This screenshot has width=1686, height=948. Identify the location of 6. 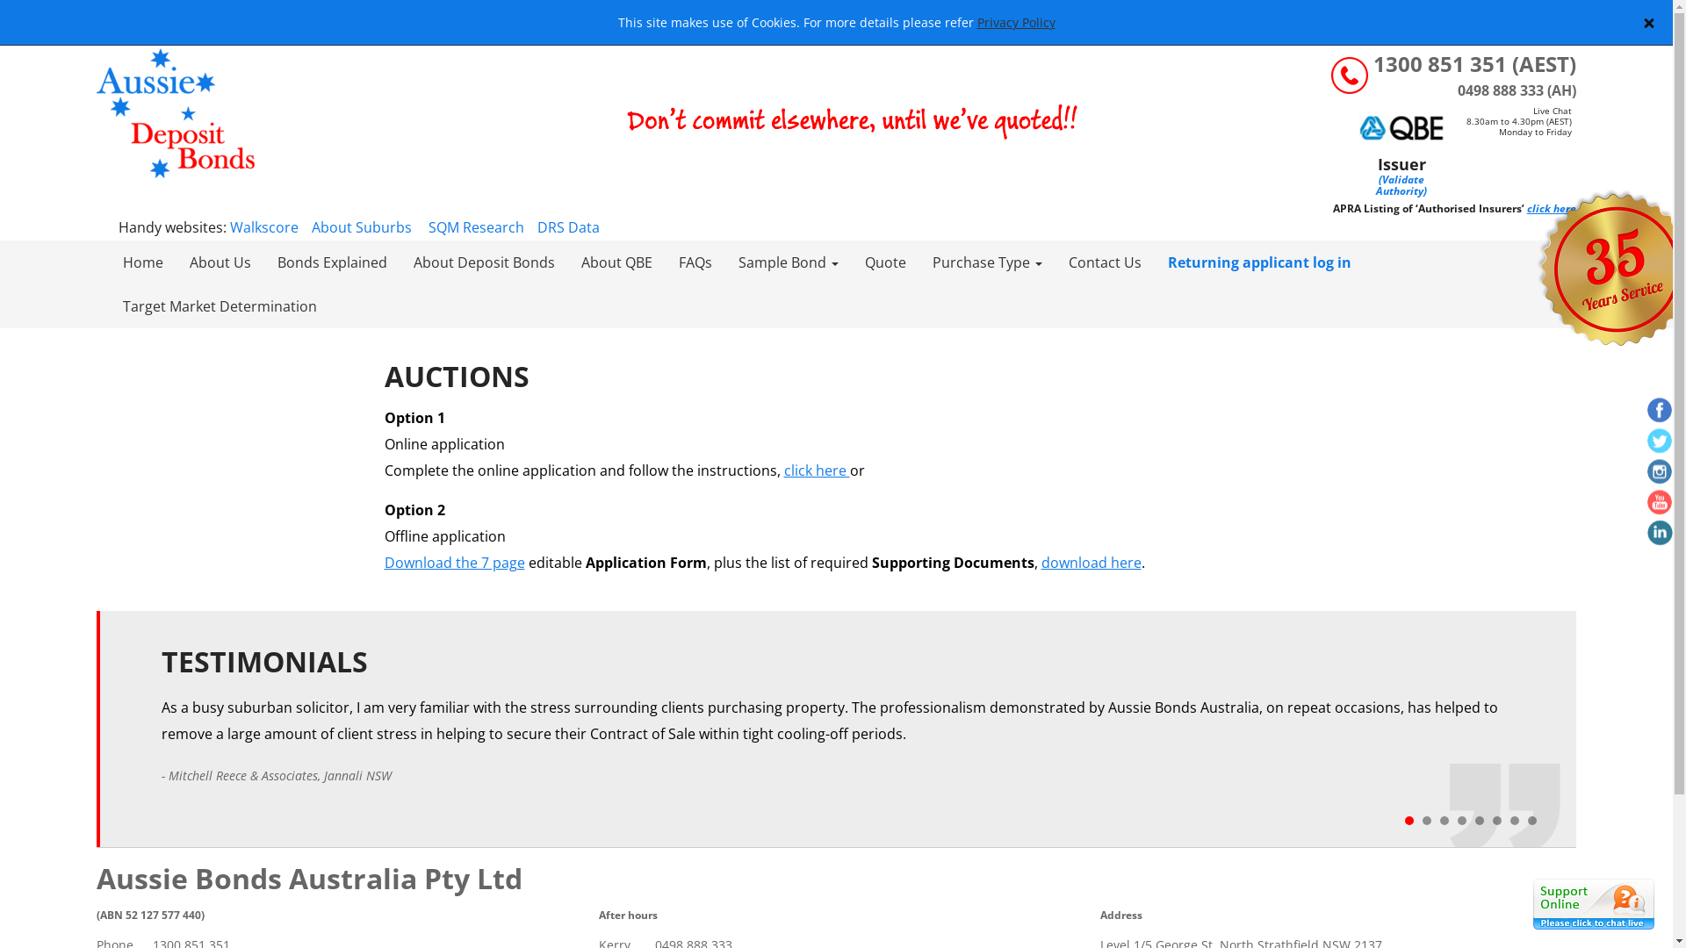
(1497, 821).